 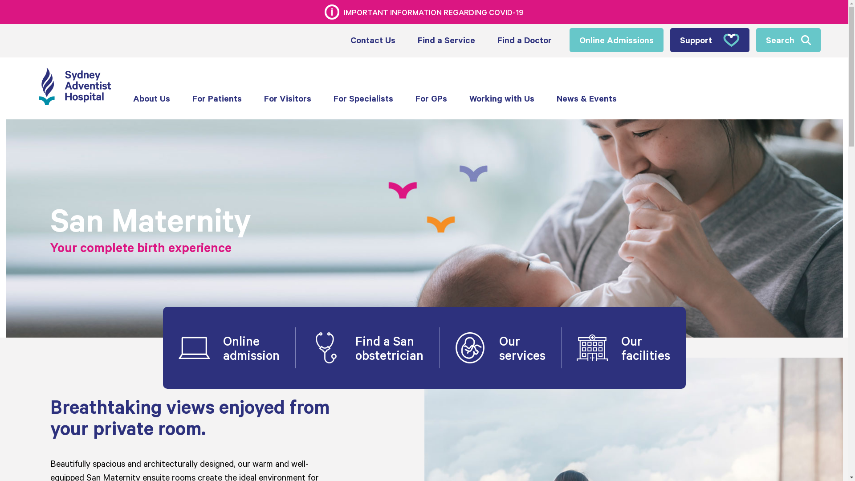 I want to click on For Specialists, so click(x=363, y=99).